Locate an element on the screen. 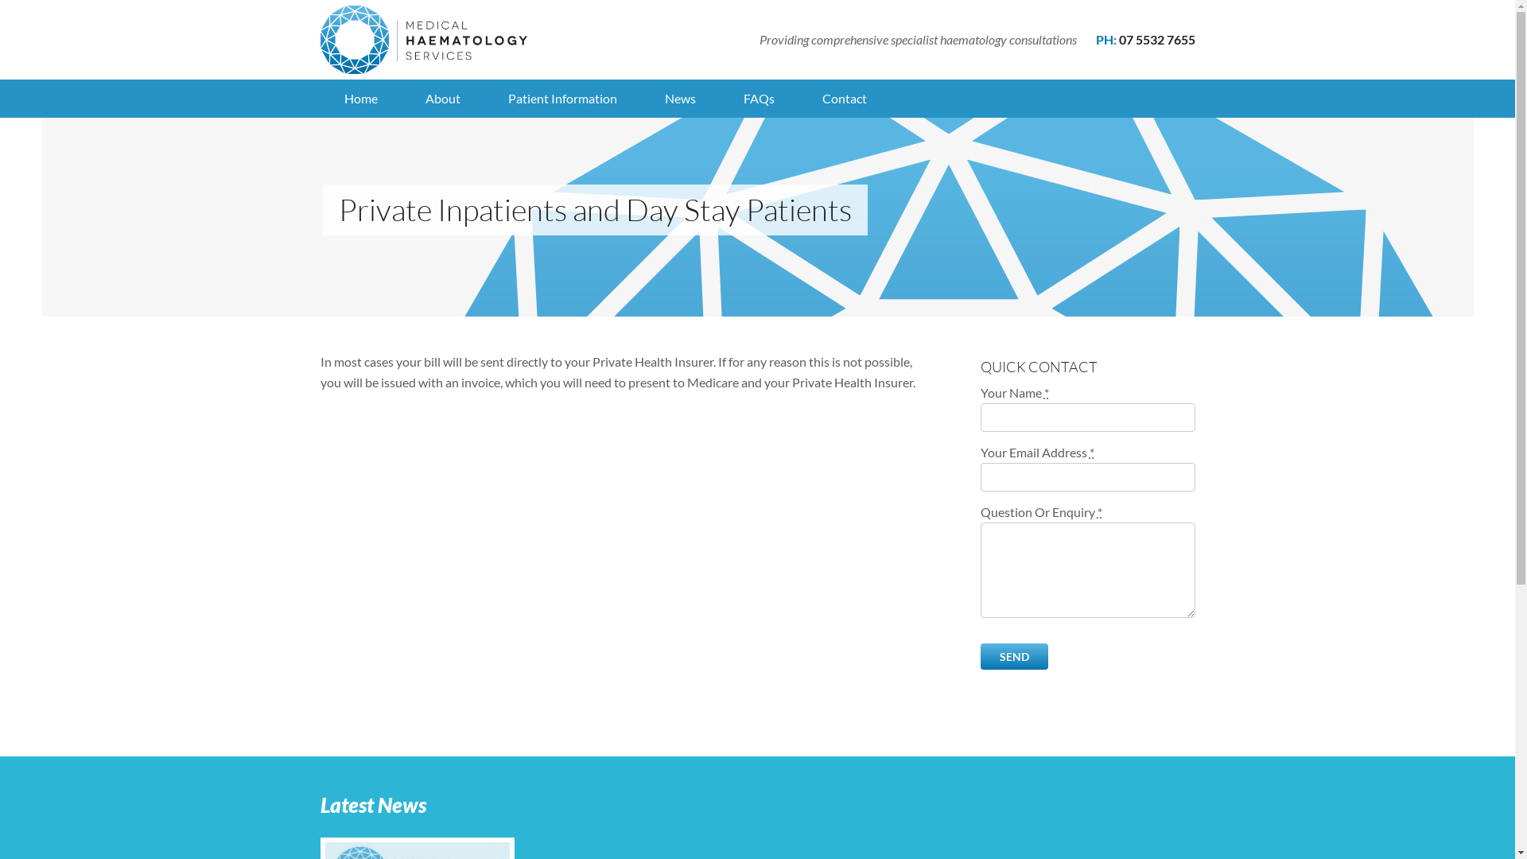  SEND is located at coordinates (1013, 657).